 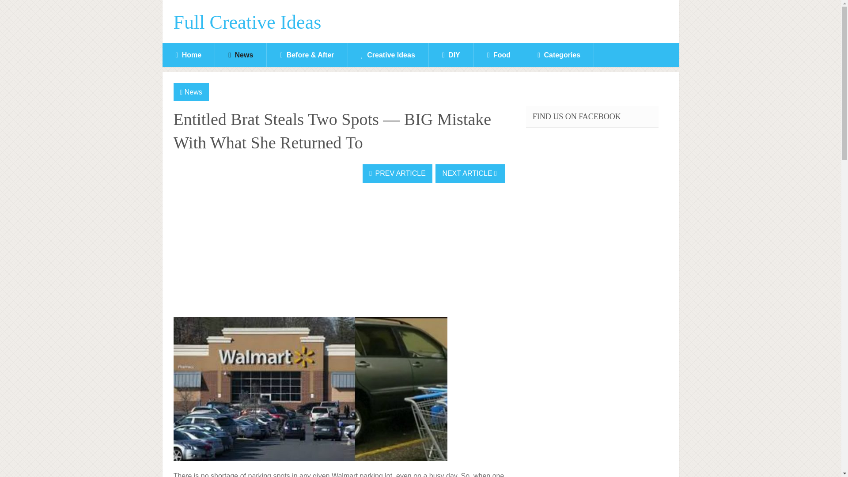 What do you see at coordinates (499, 55) in the screenshot?
I see `Food` at bounding box center [499, 55].